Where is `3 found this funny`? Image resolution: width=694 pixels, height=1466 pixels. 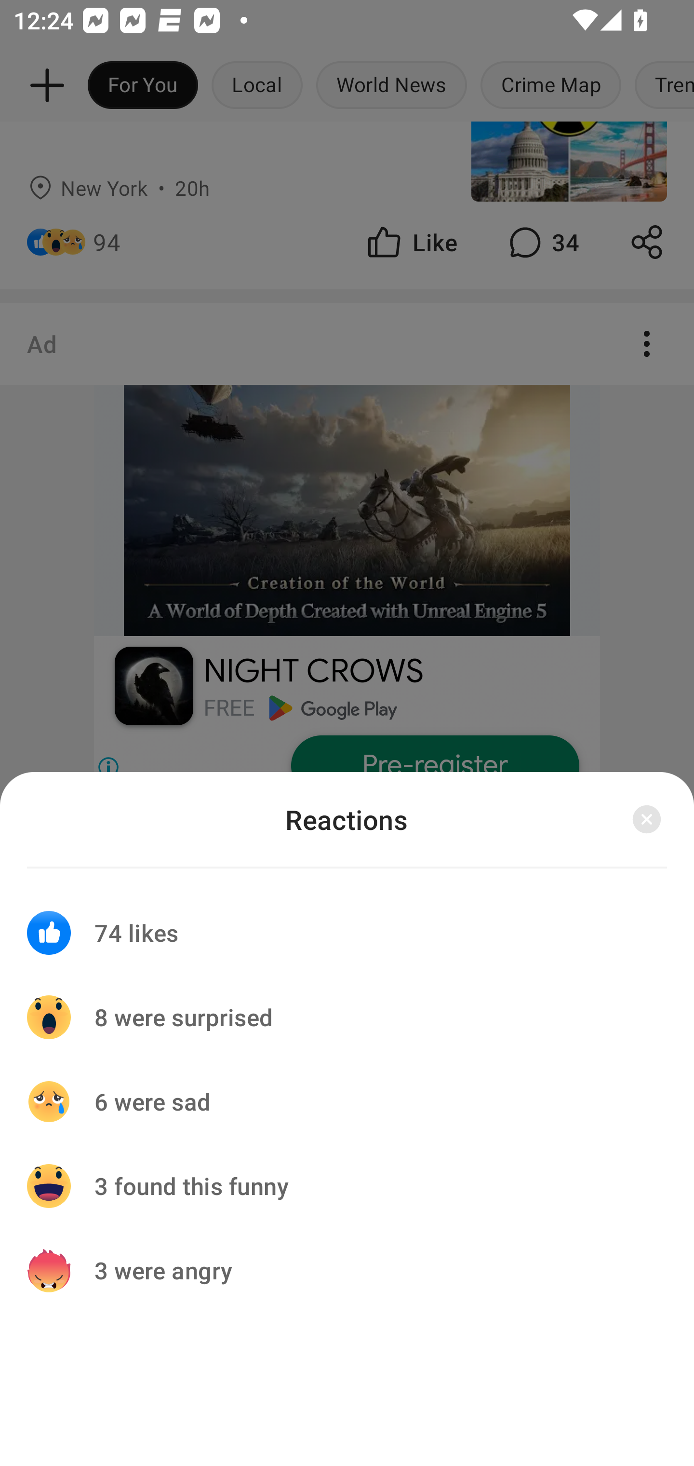
3 found this funny is located at coordinates (347, 1186).